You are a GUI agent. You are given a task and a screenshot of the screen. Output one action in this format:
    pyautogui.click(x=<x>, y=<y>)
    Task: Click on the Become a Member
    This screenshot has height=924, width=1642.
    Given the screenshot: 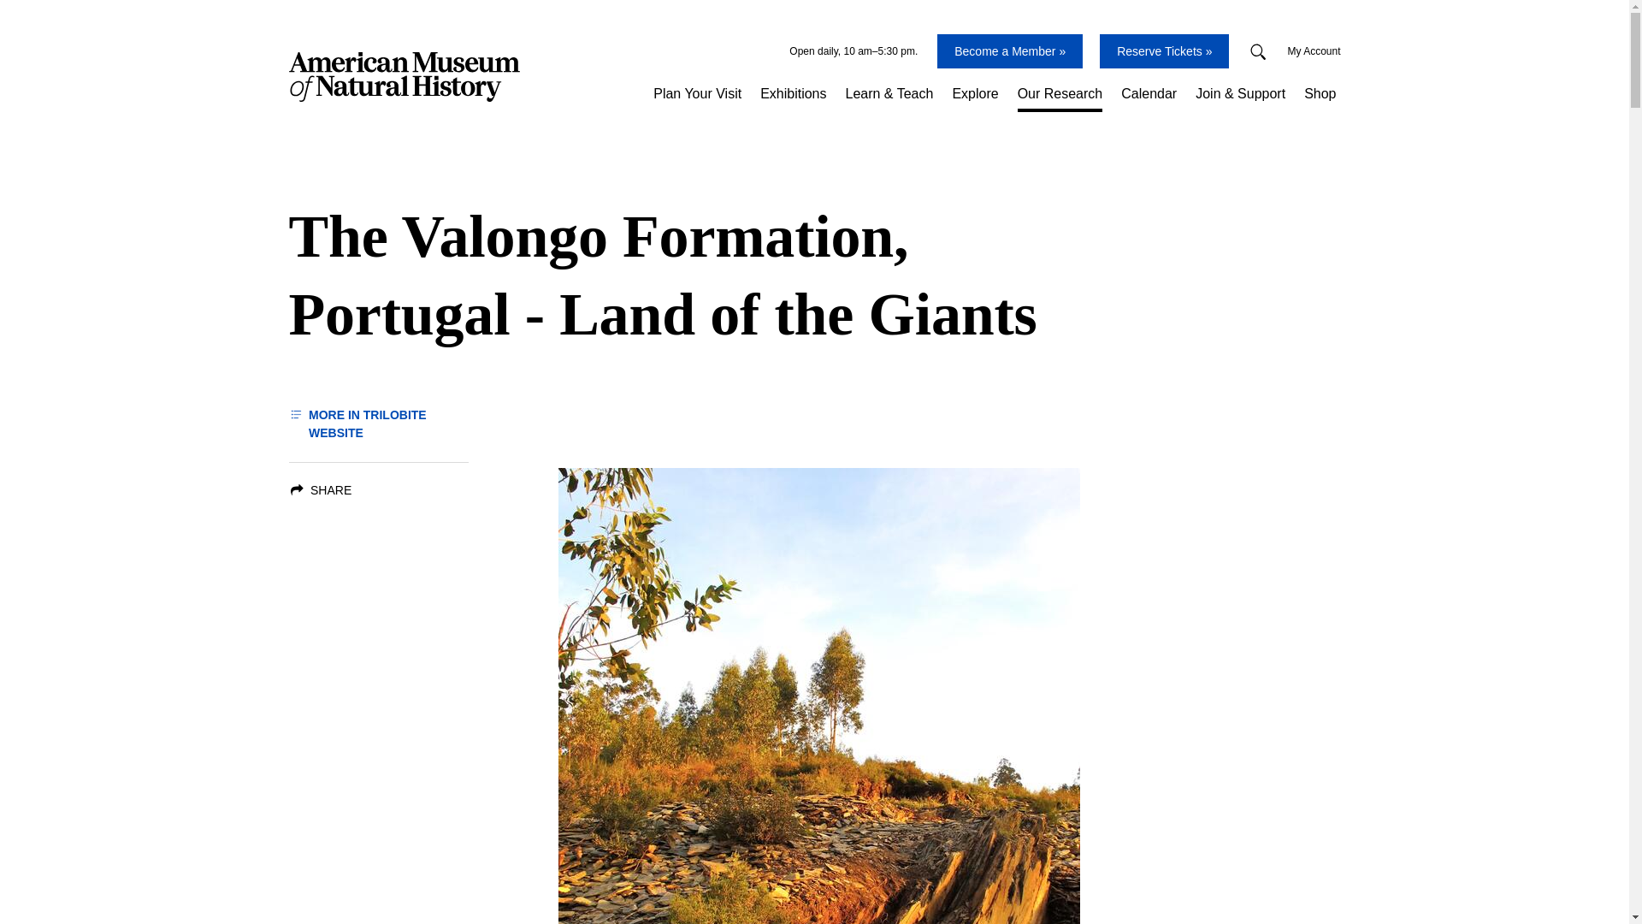 What is the action you would take?
    pyautogui.click(x=1009, y=50)
    